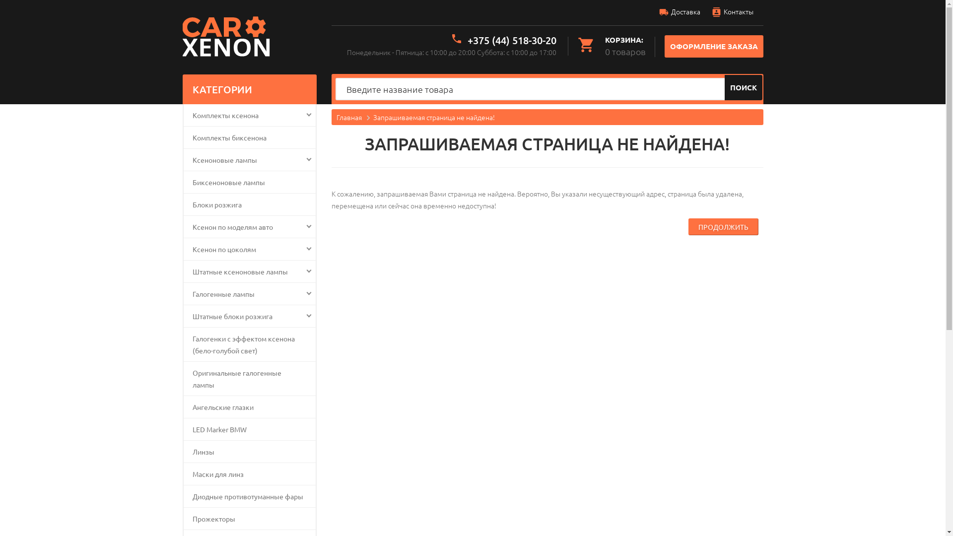 The image size is (953, 536). Describe the element at coordinates (228, 38) in the screenshot. I see `XenonShop.by` at that location.